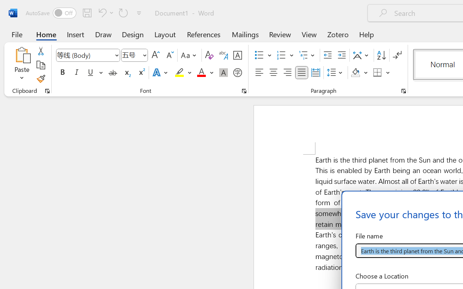 The height and width of the screenshot is (289, 463). I want to click on Superscript, so click(141, 73).